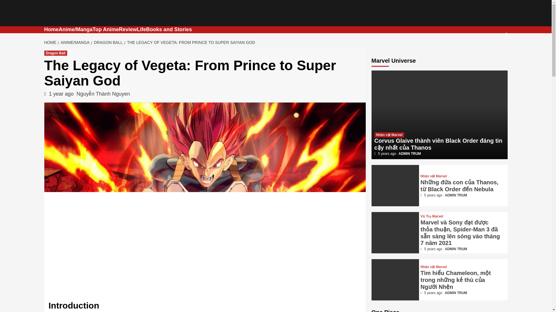 The image size is (556, 312). Describe the element at coordinates (51, 42) in the screenshot. I see `HOME` at that location.